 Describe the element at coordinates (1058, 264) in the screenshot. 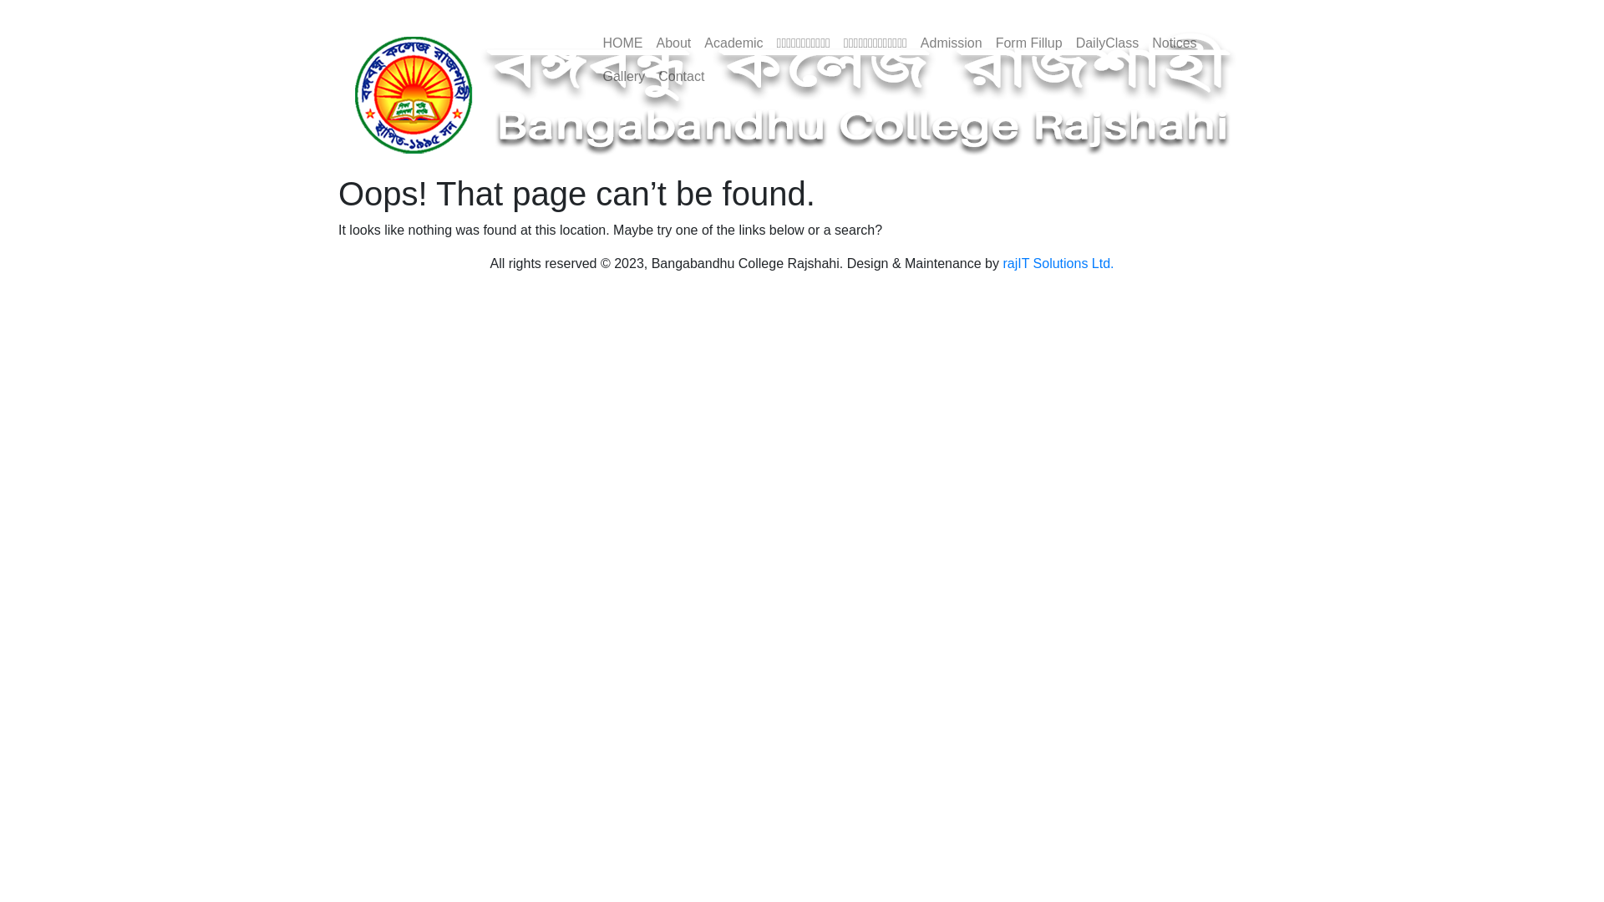

I see `rajIT Solutions Ltd.` at that location.